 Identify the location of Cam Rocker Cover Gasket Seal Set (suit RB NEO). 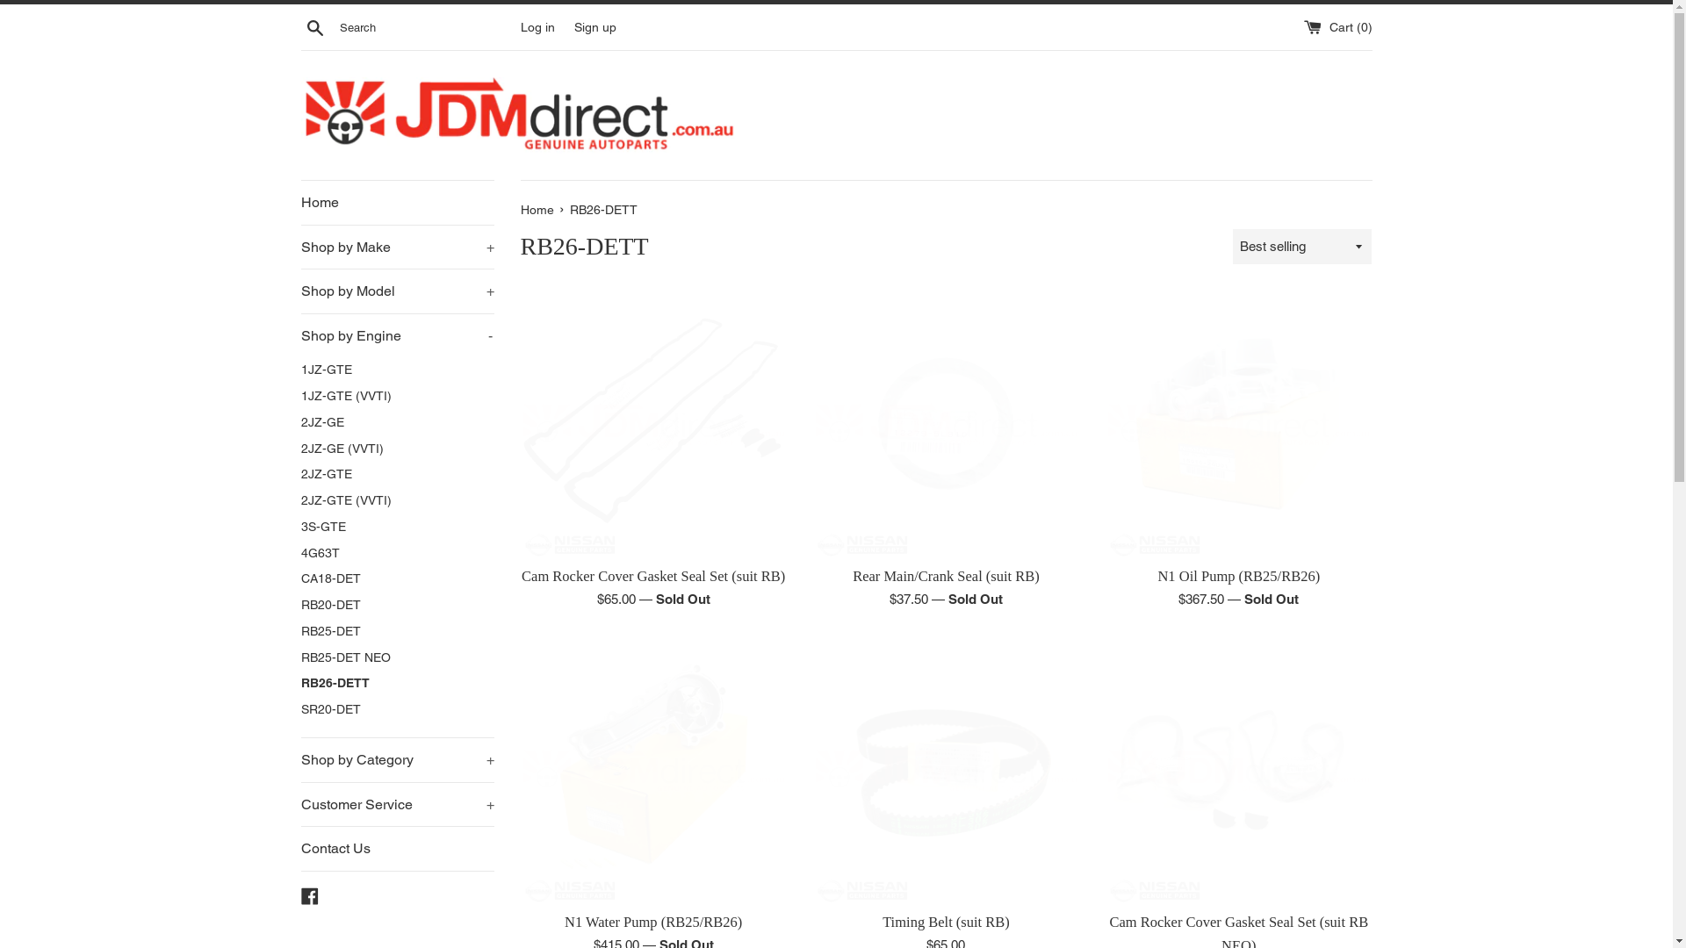
(1238, 769).